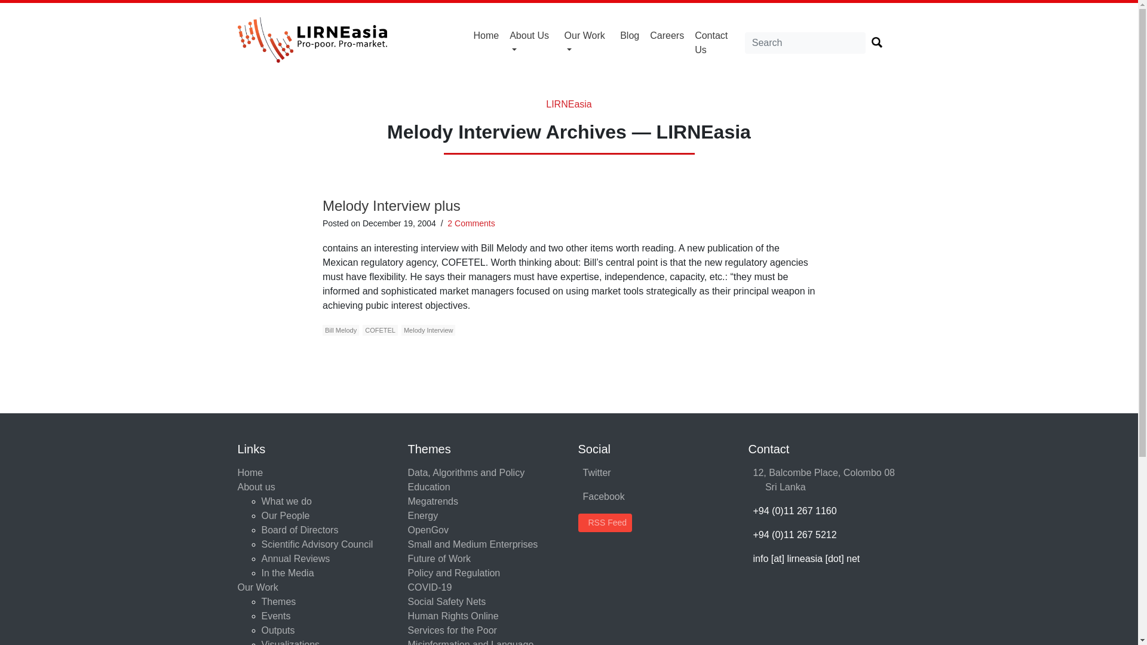 This screenshot has height=645, width=1147. What do you see at coordinates (532, 42) in the screenshot?
I see `About us` at bounding box center [532, 42].